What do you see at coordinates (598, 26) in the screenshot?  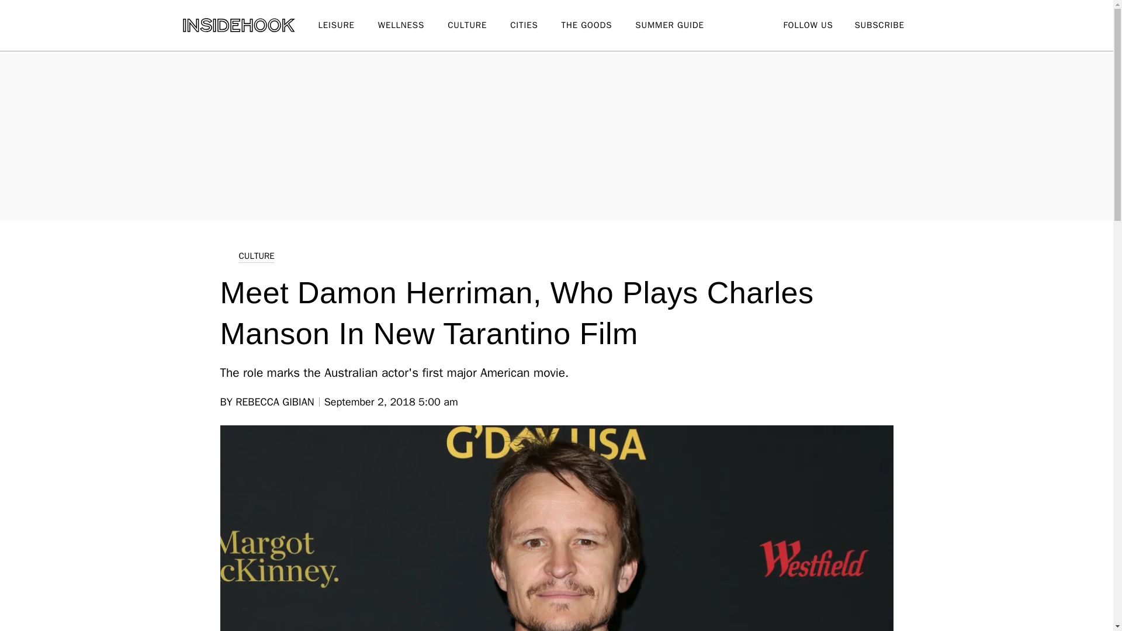 I see `THE GOODS` at bounding box center [598, 26].